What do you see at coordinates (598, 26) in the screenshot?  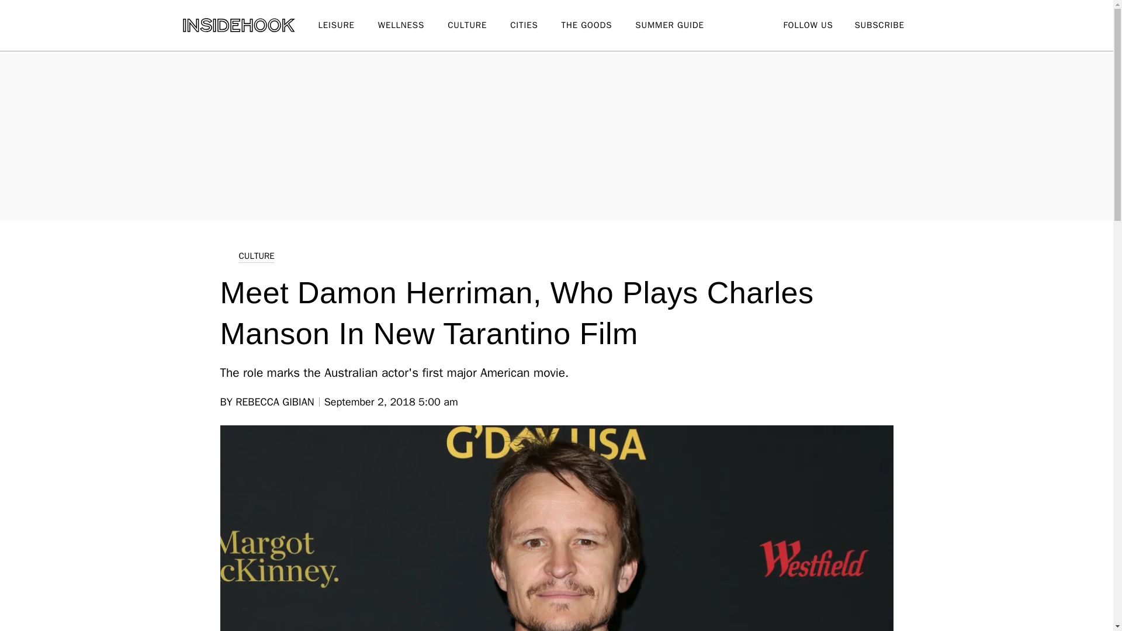 I see `THE GOODS` at bounding box center [598, 26].